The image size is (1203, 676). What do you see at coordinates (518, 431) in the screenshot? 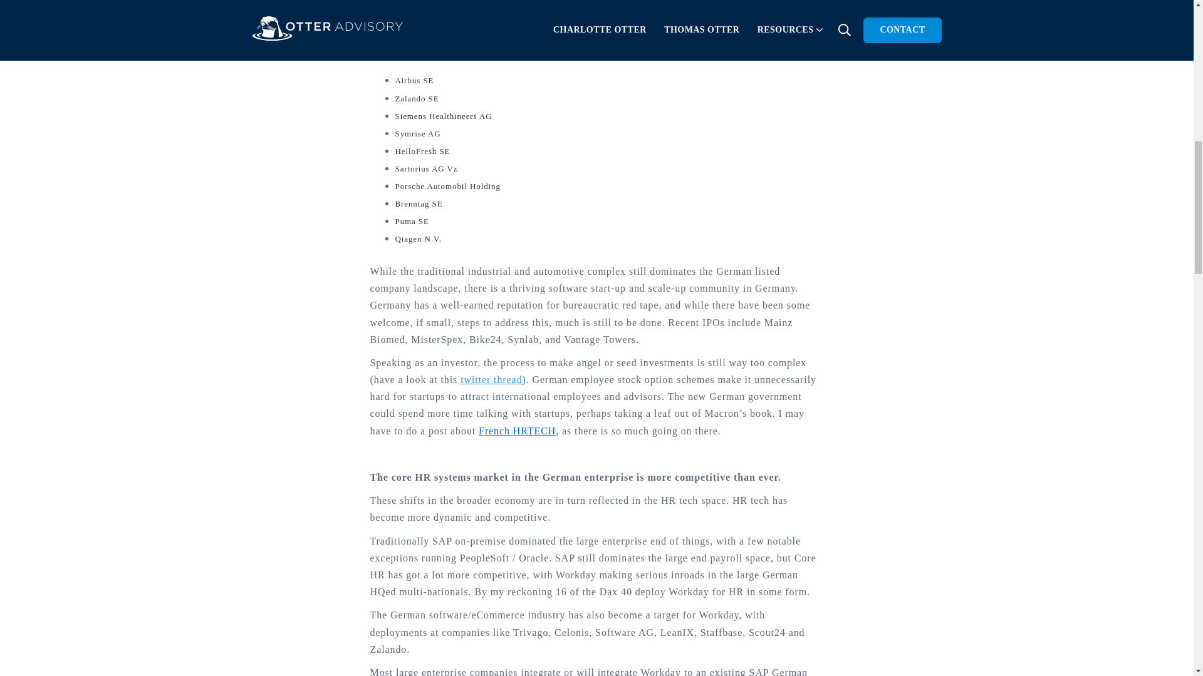
I see `French HRTECH` at bounding box center [518, 431].